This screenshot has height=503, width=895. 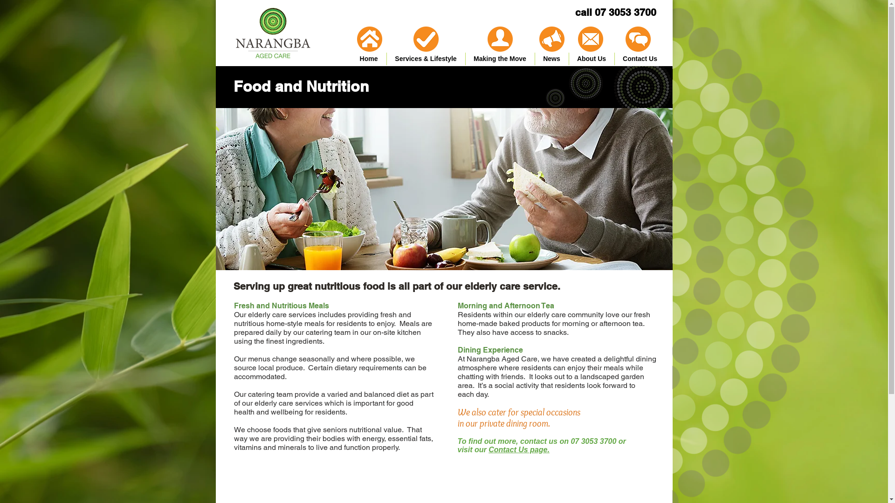 I want to click on Contact Us, so click(x=640, y=59).